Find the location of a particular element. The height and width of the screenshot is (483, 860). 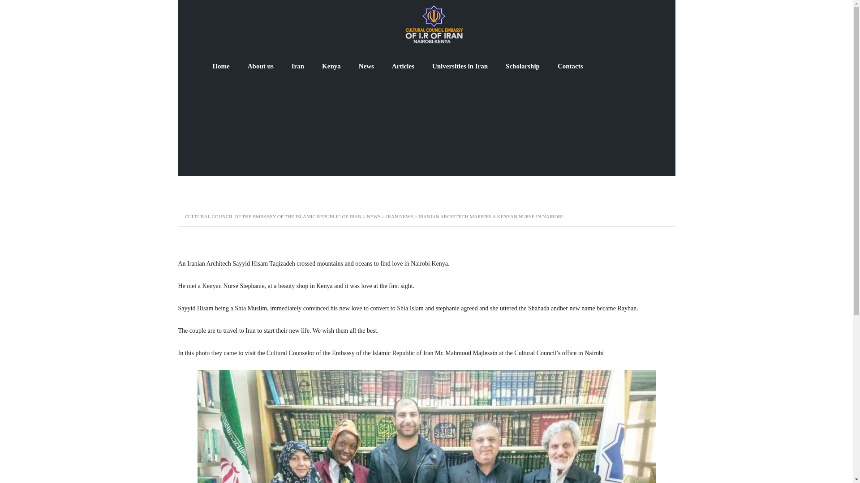

Go to the Iran News Category archives. is located at coordinates (400, 216).